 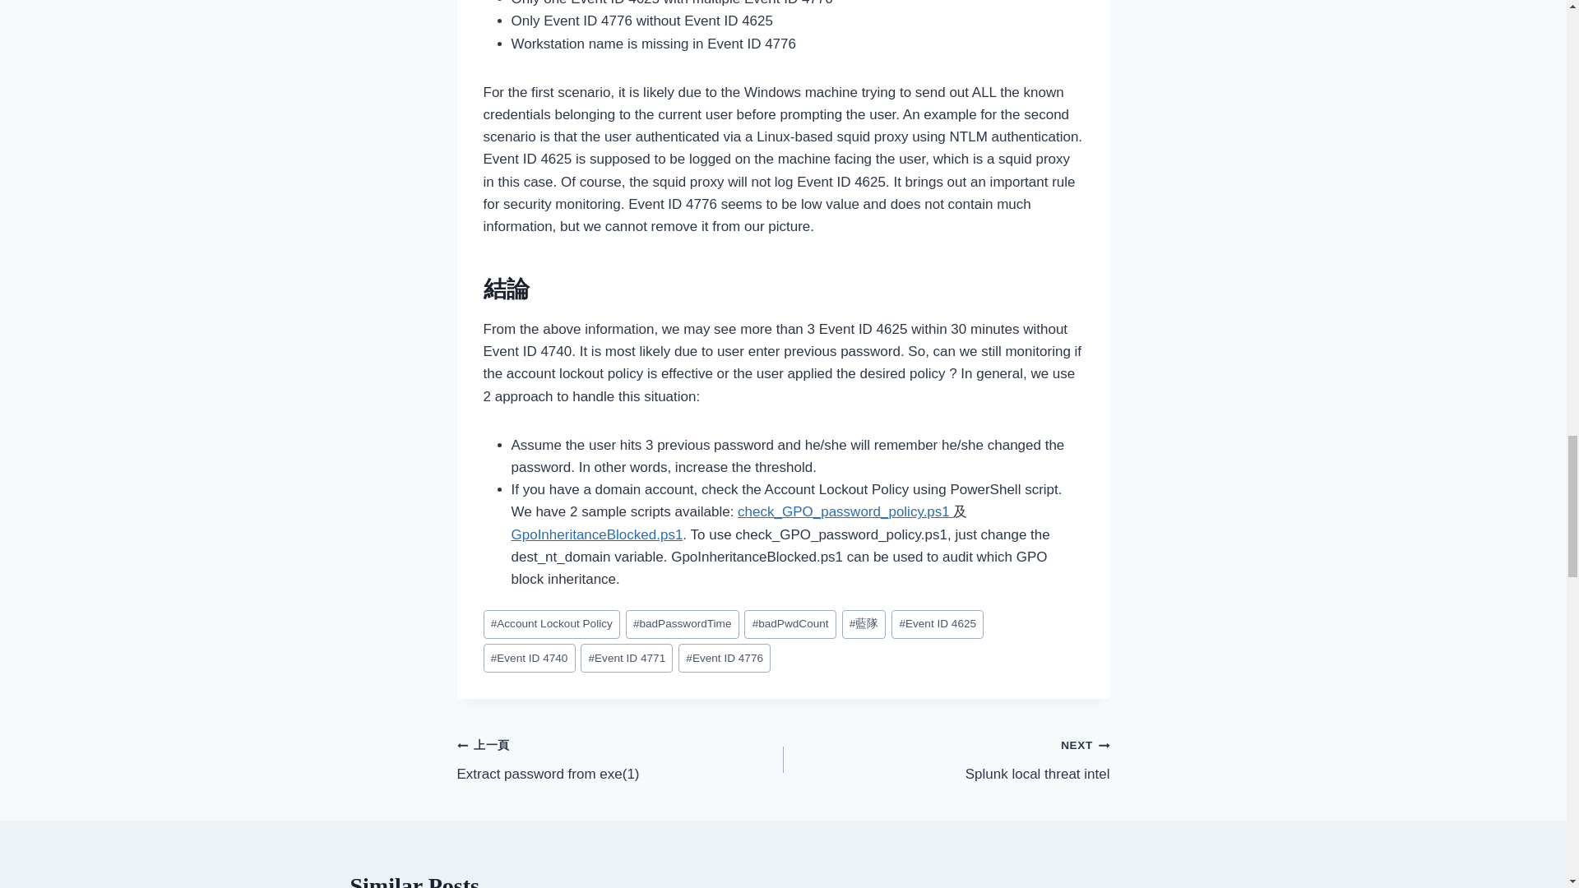 I want to click on badPwdCount, so click(x=789, y=623).